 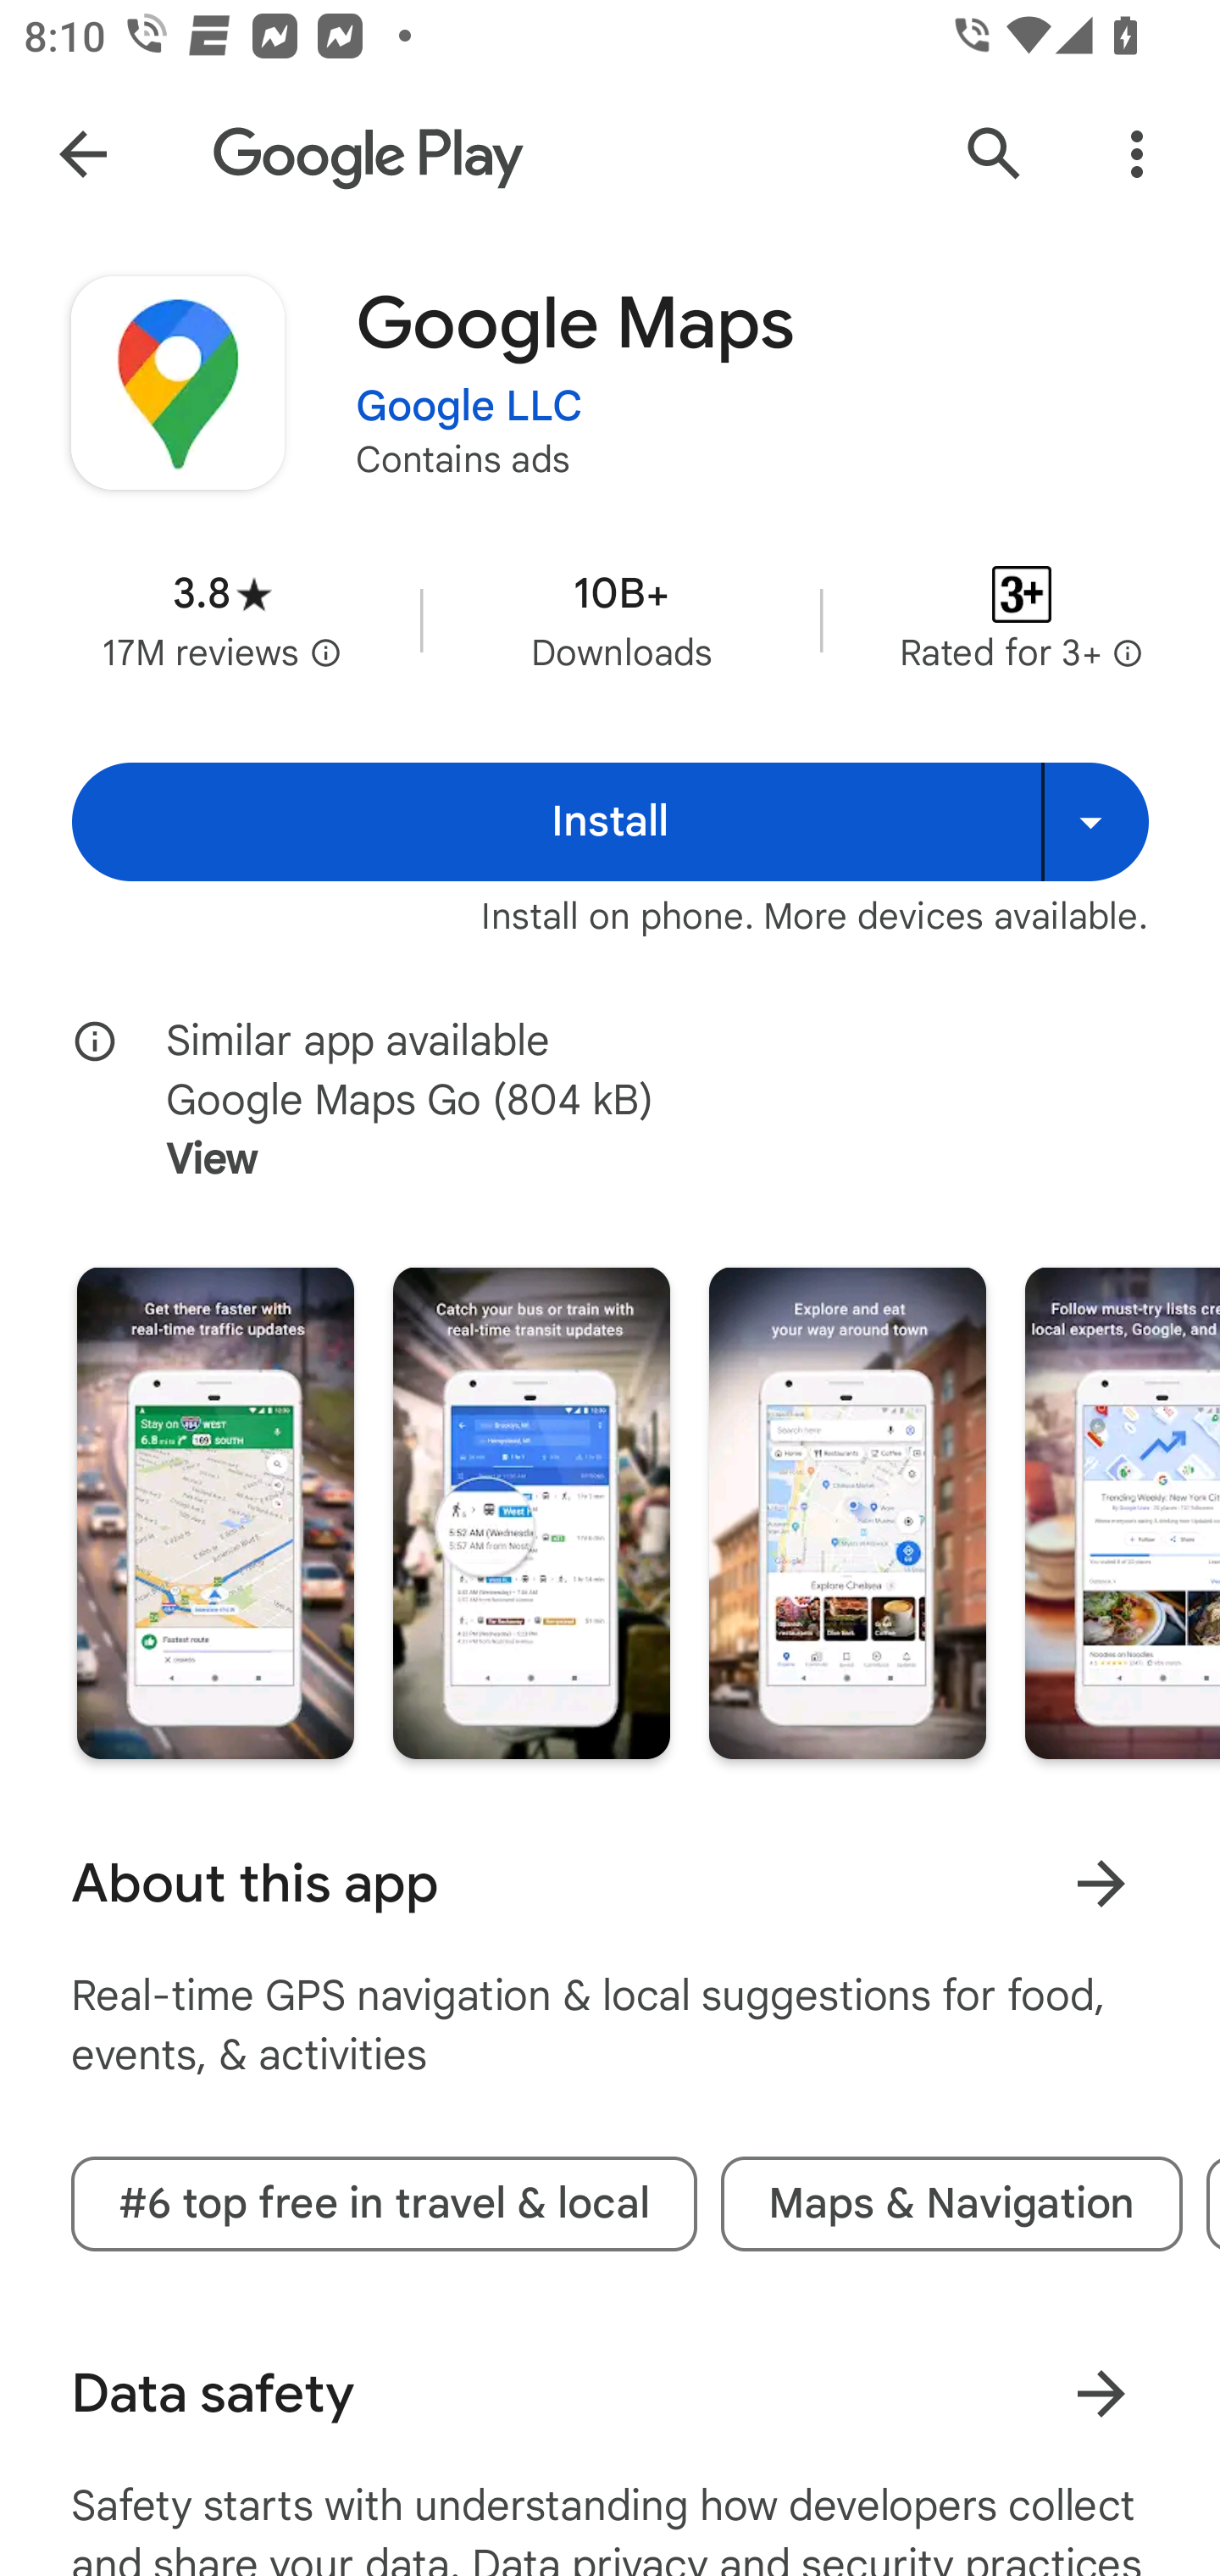 I want to click on Average rating 3.8 stars in 17 million reviews, so click(x=222, y=620).